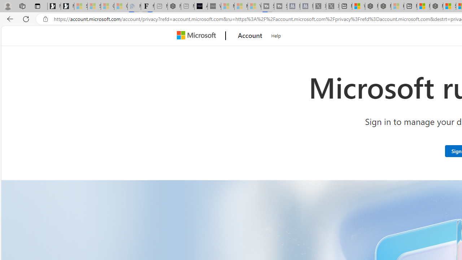 The image size is (462, 260). What do you see at coordinates (276, 35) in the screenshot?
I see `Help` at bounding box center [276, 35].